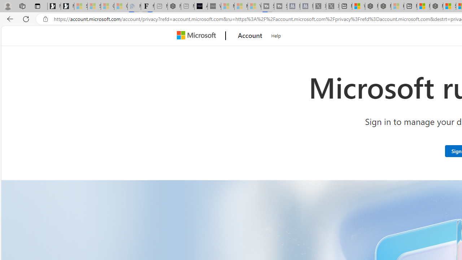 The image size is (462, 260). What do you see at coordinates (276, 35) in the screenshot?
I see `Help` at bounding box center [276, 35].